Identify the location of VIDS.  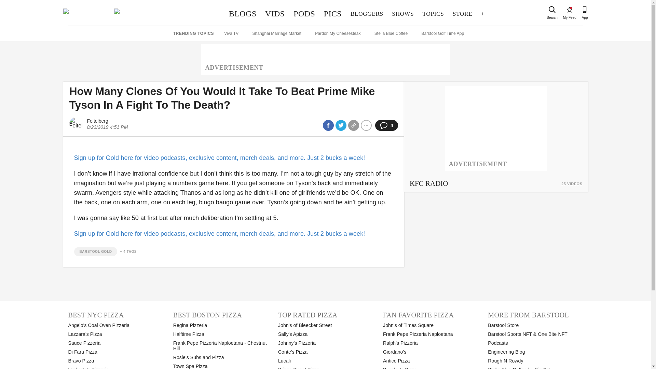
(462, 14).